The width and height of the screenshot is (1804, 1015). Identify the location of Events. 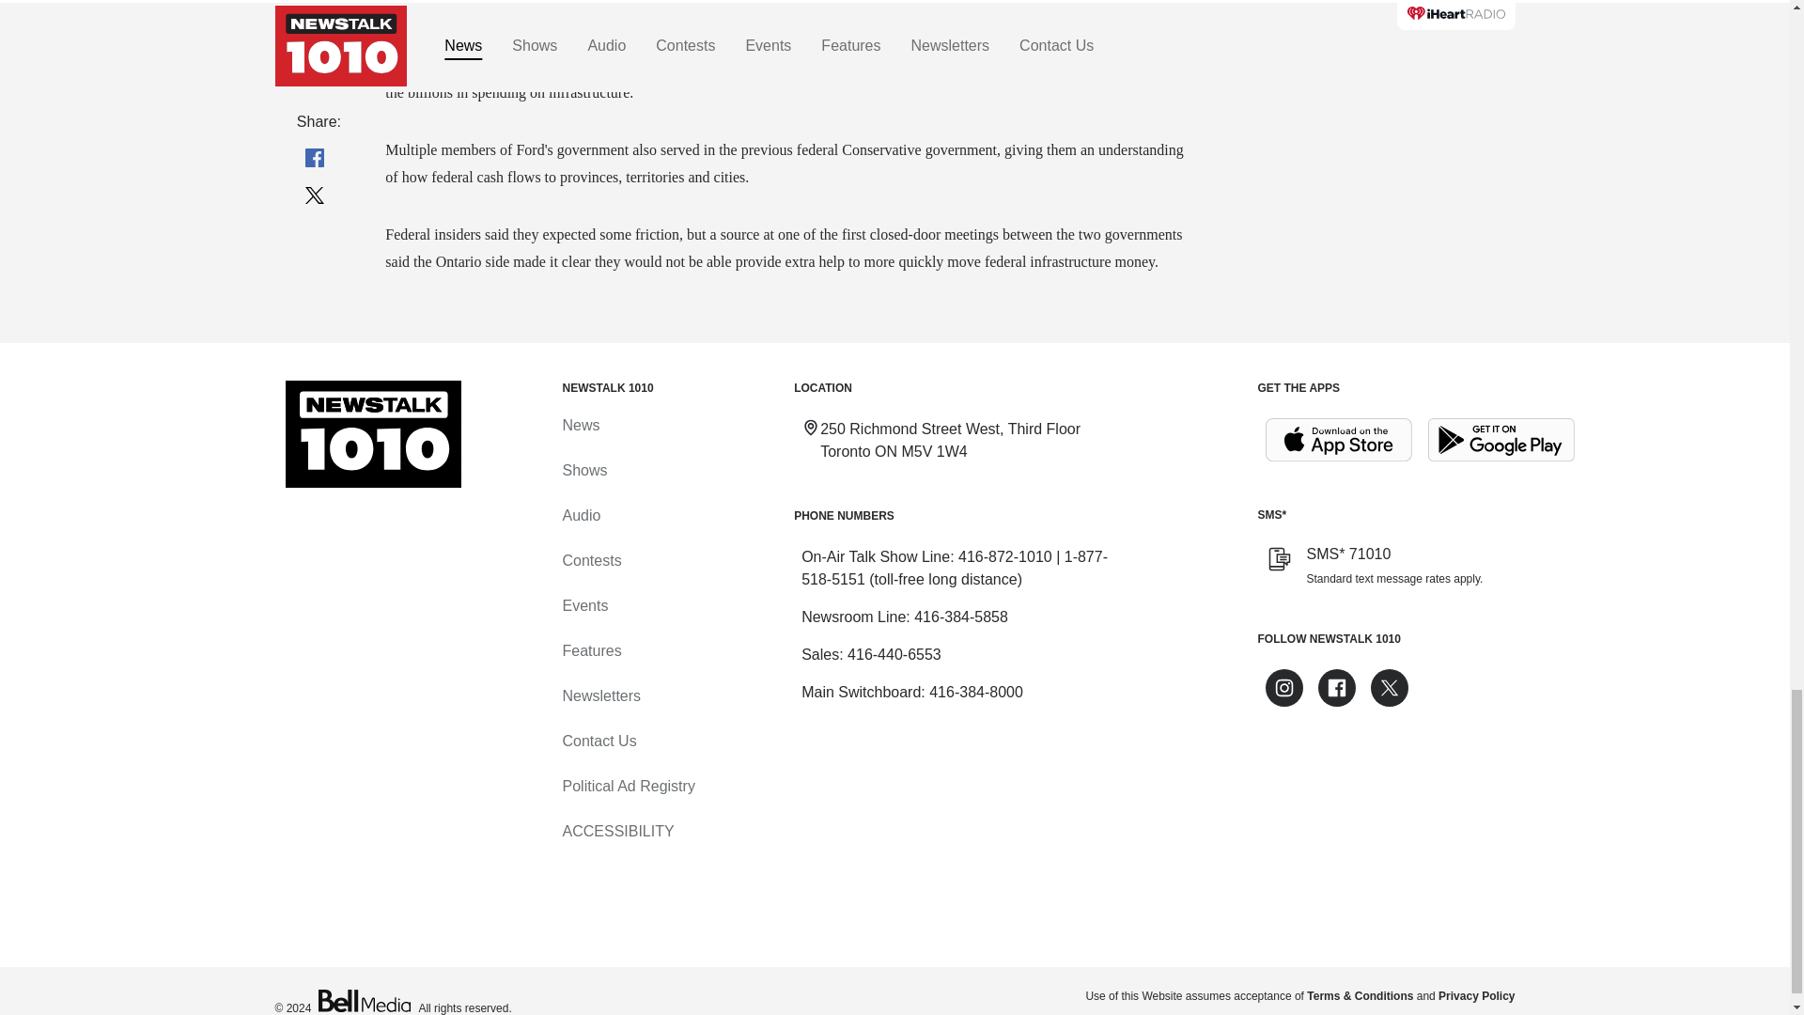
(584, 605).